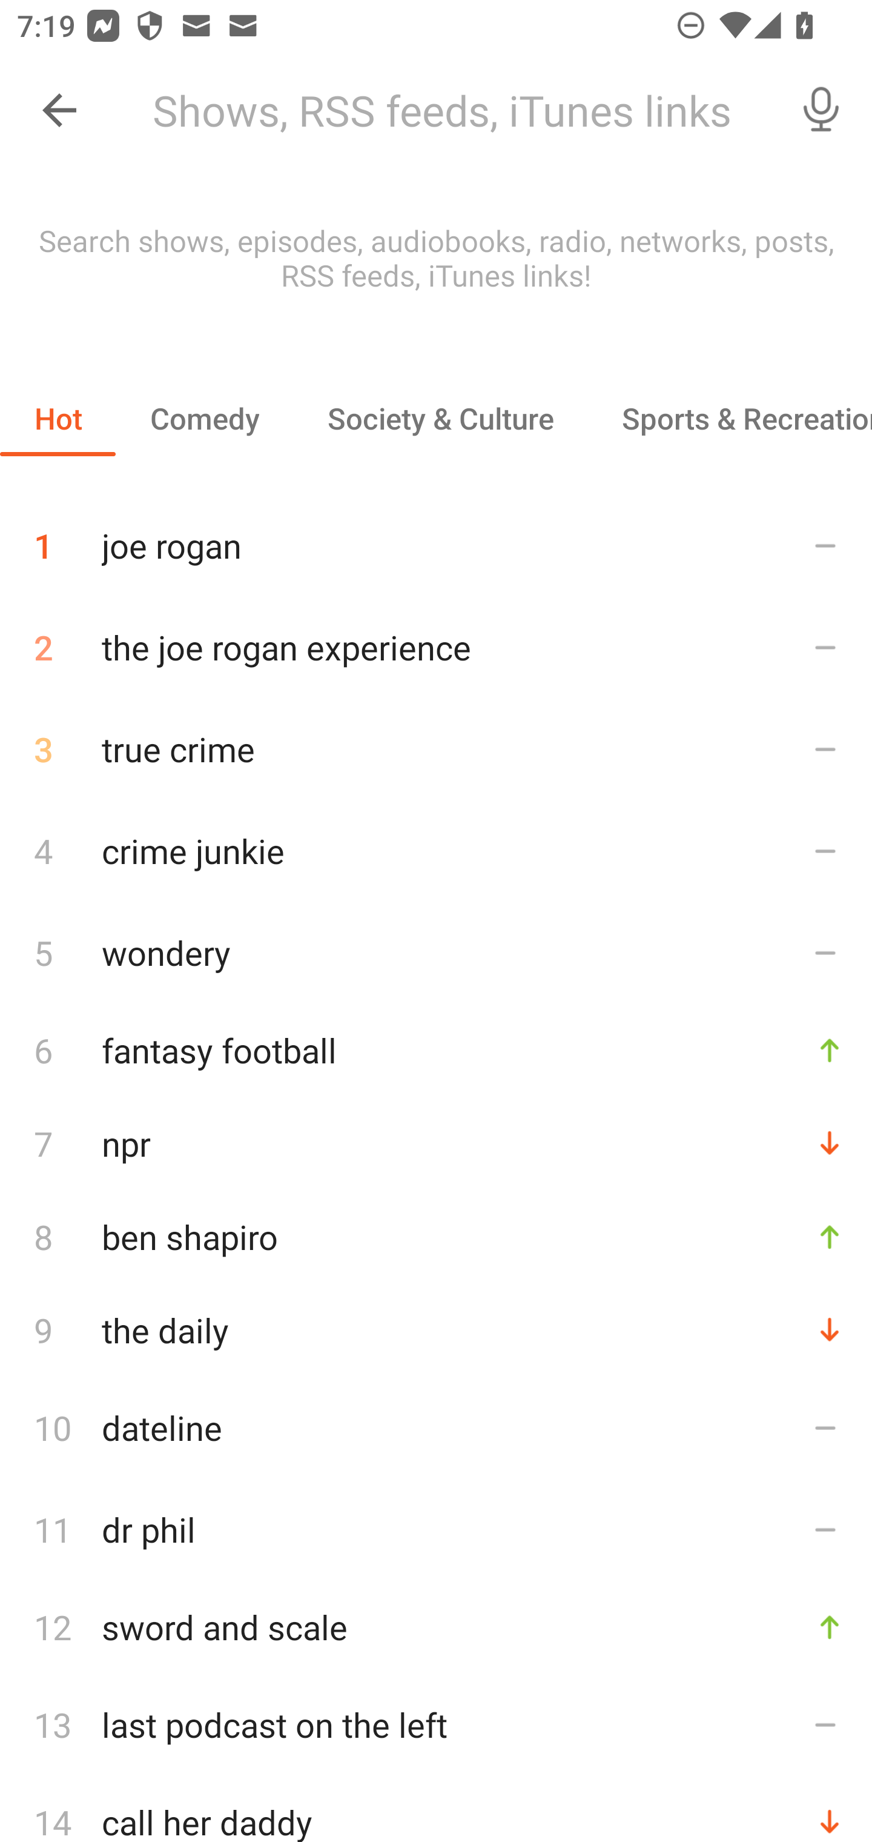 This screenshot has width=872, height=1842. Describe the element at coordinates (453, 110) in the screenshot. I see `Shows, RSS feeds, iTunes links` at that location.